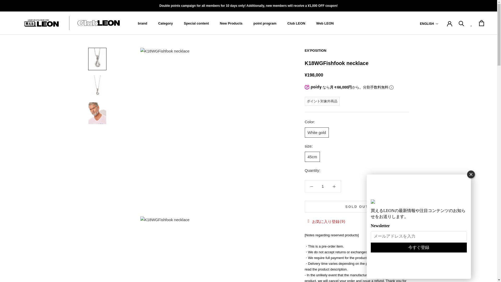 The image size is (501, 282). What do you see at coordinates (323, 186) in the screenshot?
I see `1` at bounding box center [323, 186].